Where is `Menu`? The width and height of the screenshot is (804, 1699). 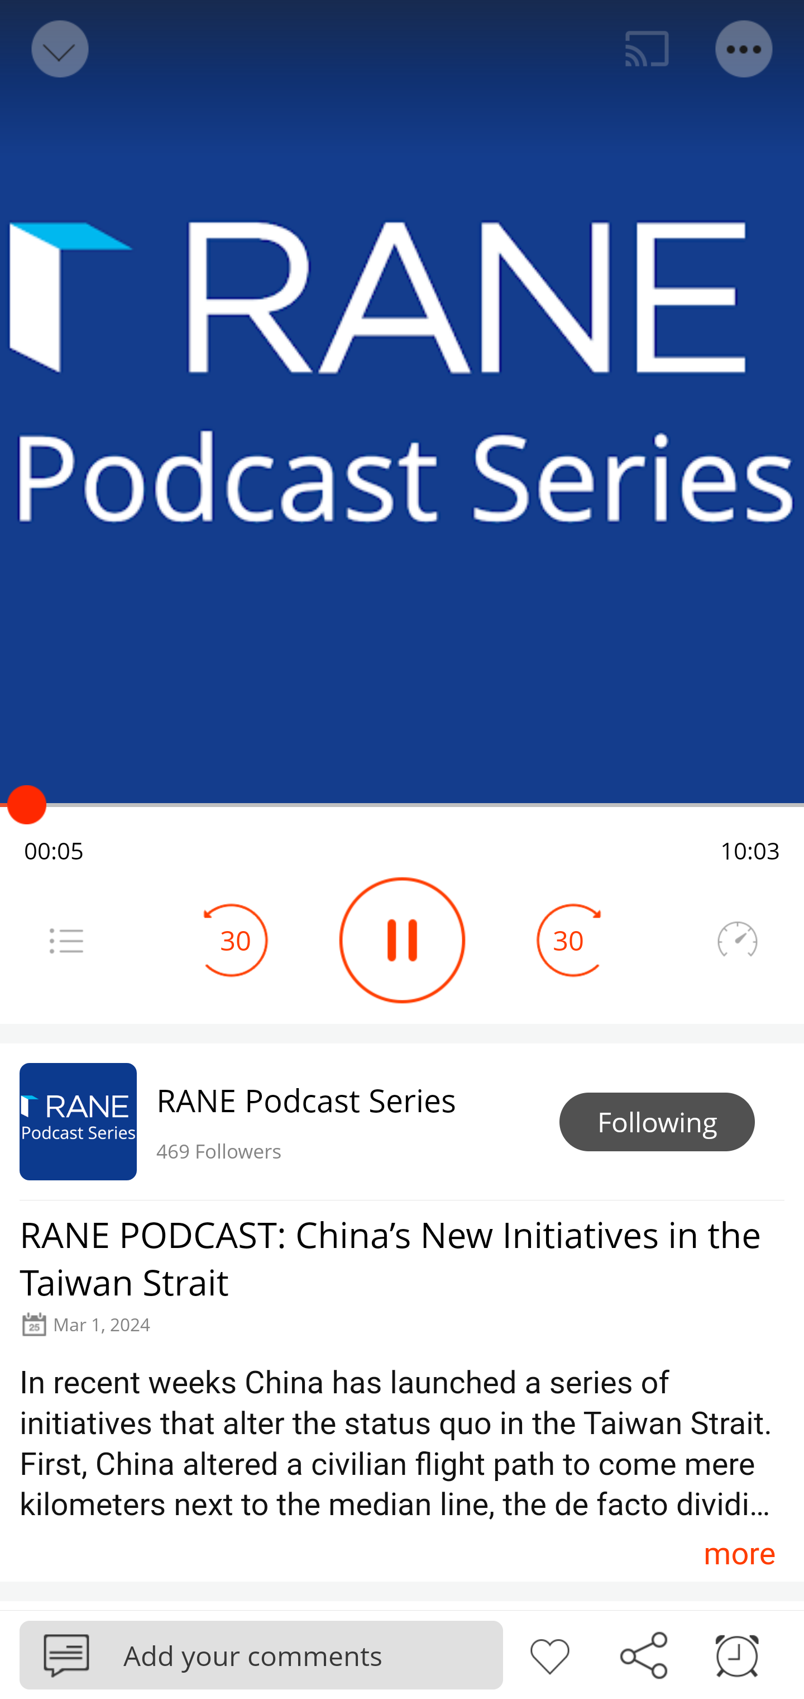
Menu is located at coordinates (66, 940).